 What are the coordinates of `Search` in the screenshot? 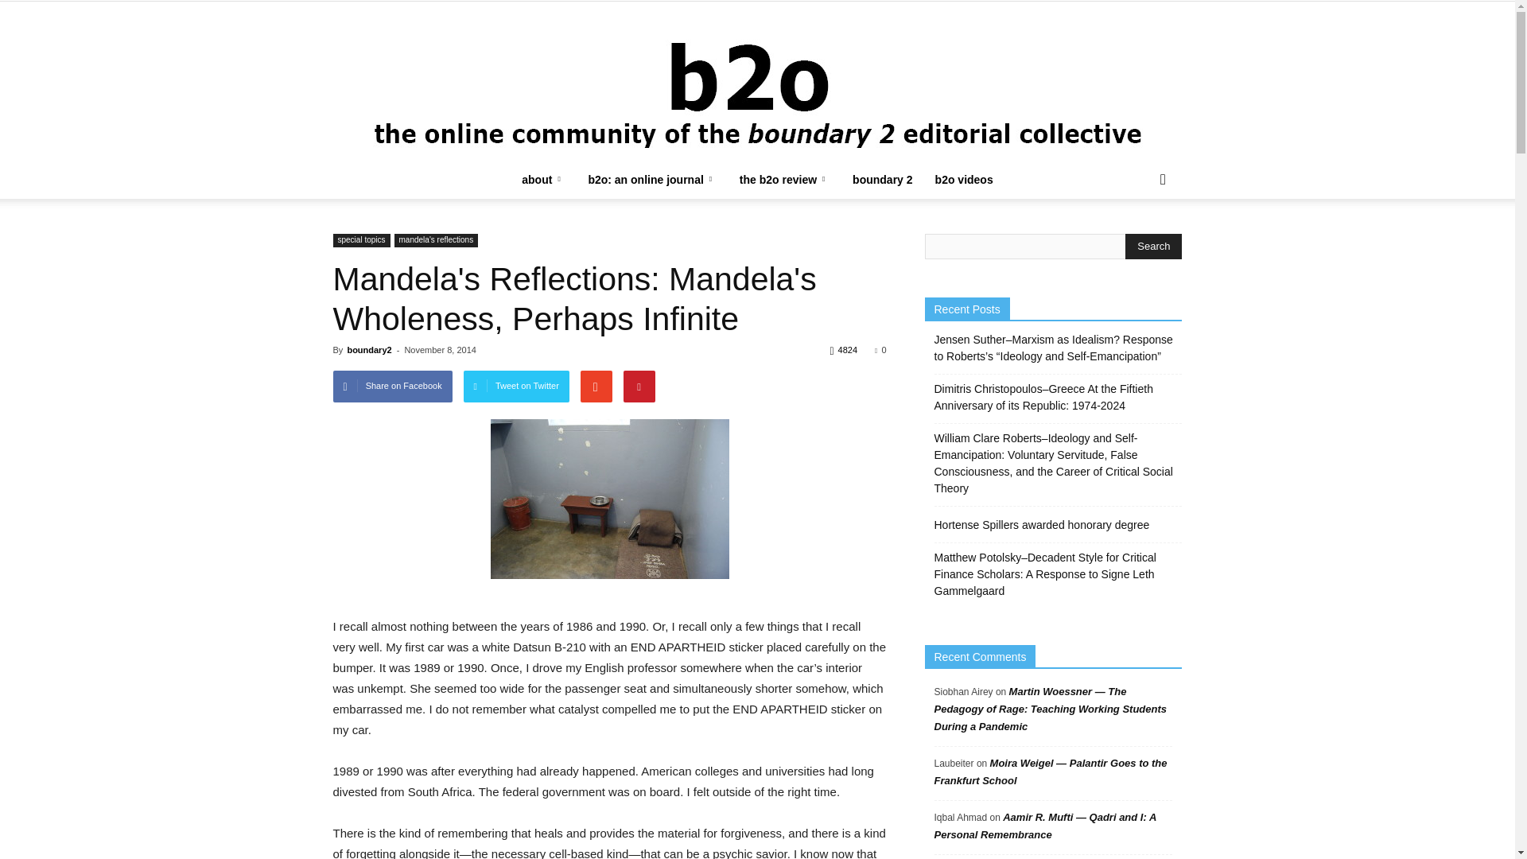 It's located at (1153, 247).